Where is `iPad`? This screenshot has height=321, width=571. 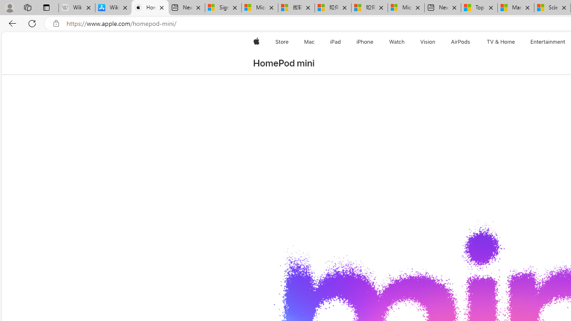 iPad is located at coordinates (335, 42).